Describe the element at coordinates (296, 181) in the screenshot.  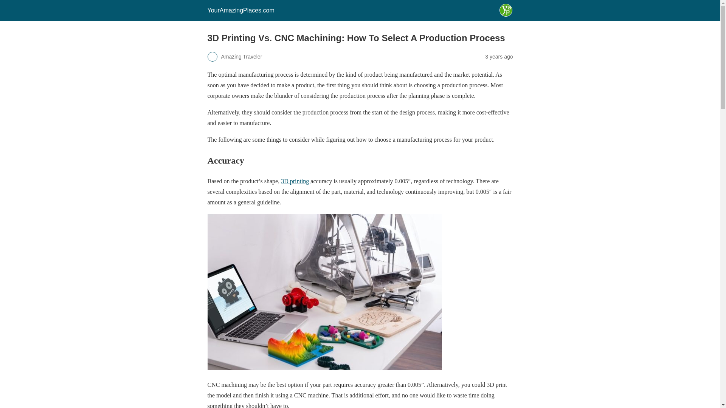
I see `3D printing` at that location.